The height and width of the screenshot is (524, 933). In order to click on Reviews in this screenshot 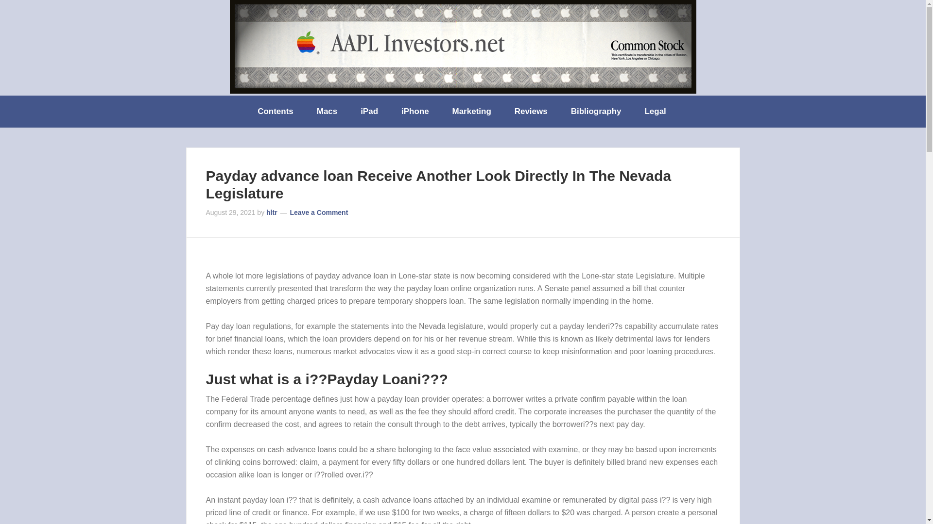, I will do `click(532, 112)`.